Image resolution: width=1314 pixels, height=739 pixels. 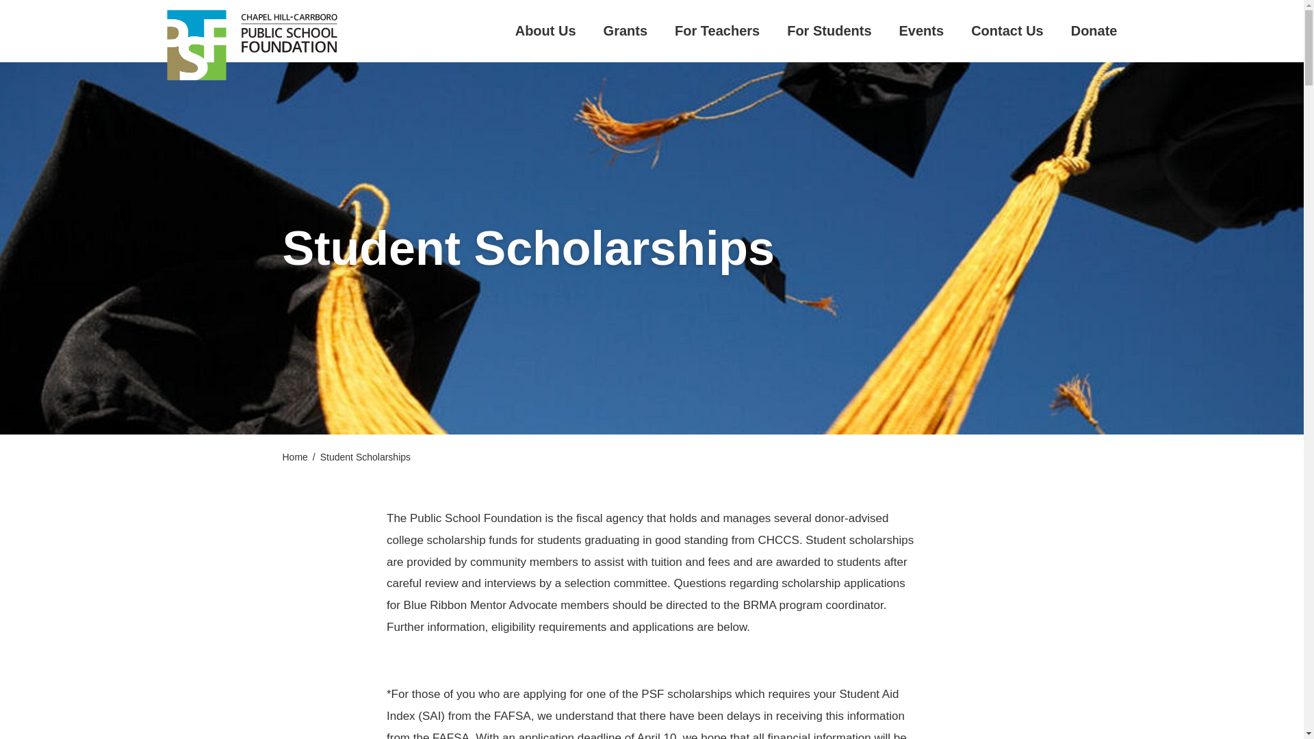 I want to click on Home, so click(x=294, y=457).